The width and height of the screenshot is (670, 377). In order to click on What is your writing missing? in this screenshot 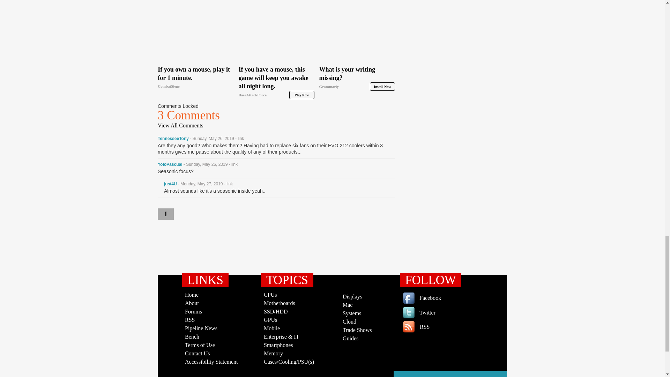, I will do `click(357, 78)`.